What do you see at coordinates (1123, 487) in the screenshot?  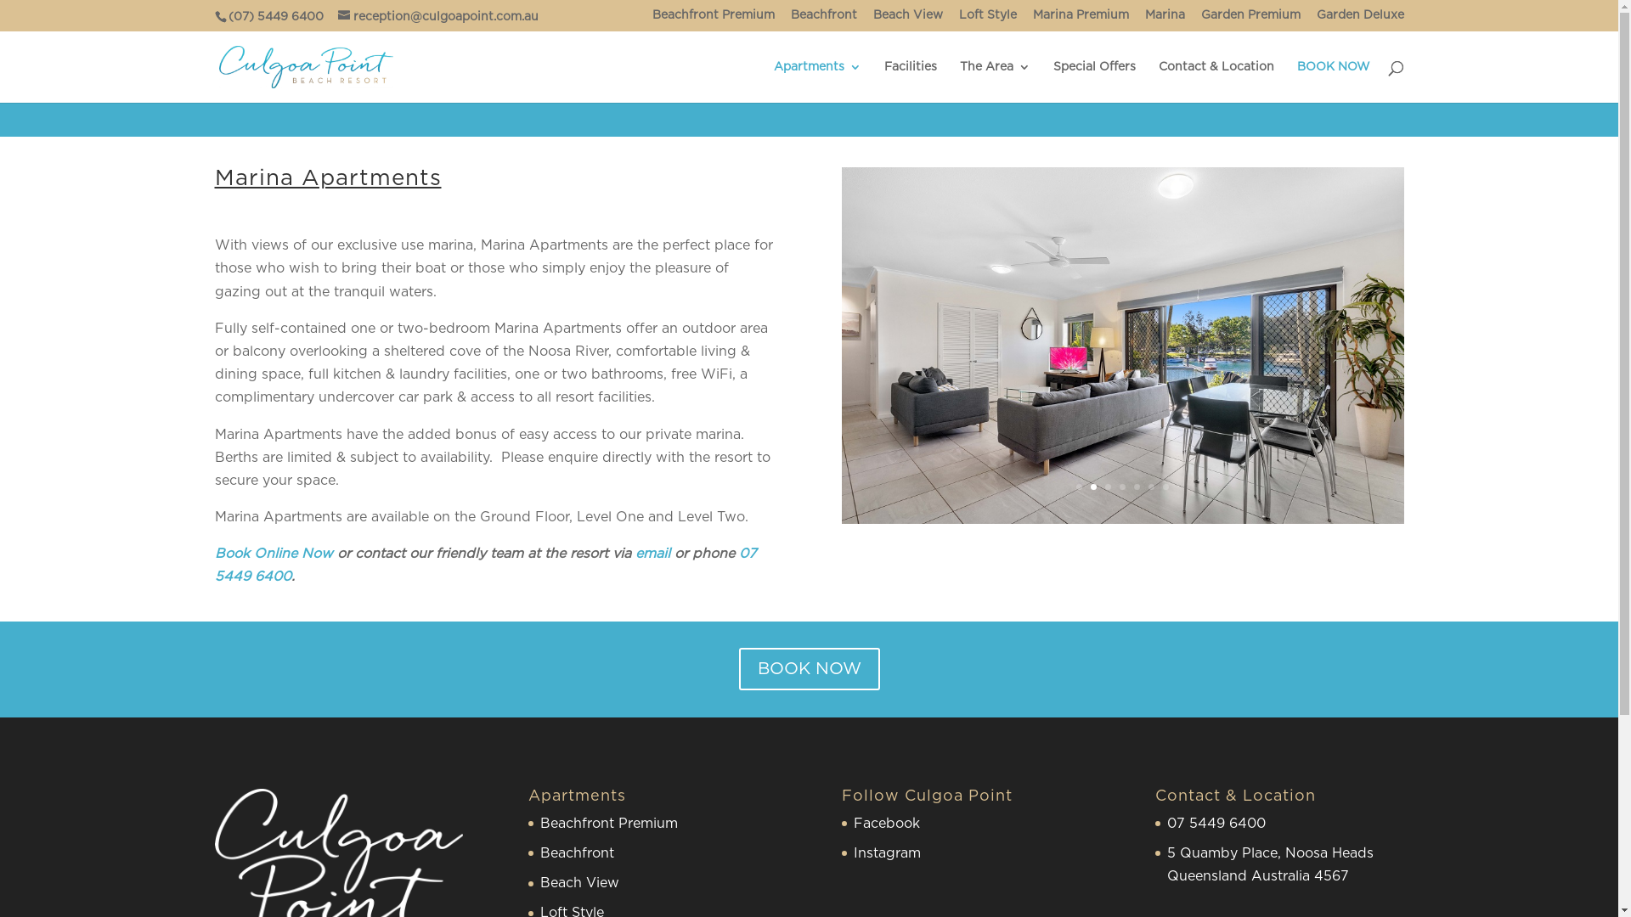 I see `4` at bounding box center [1123, 487].